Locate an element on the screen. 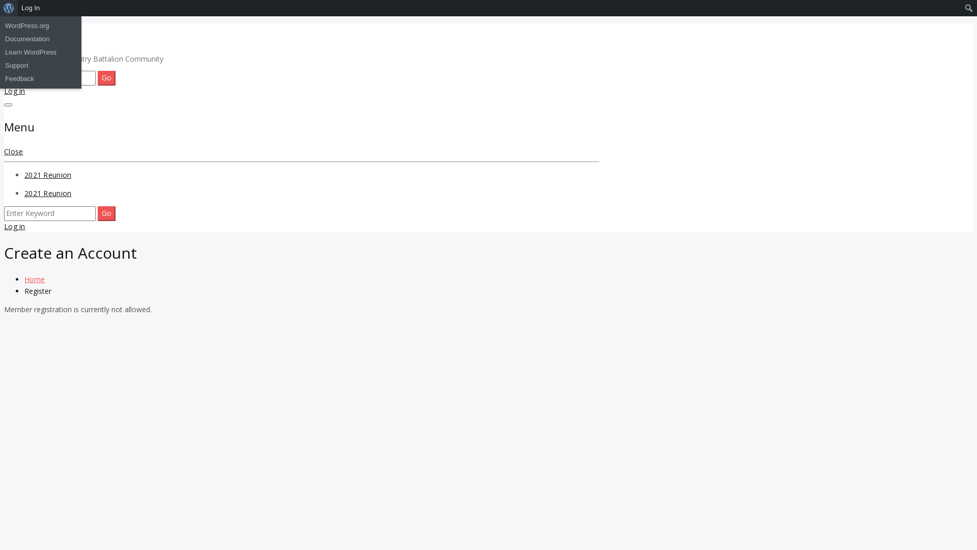  2021 Reunion is located at coordinates (48, 194).